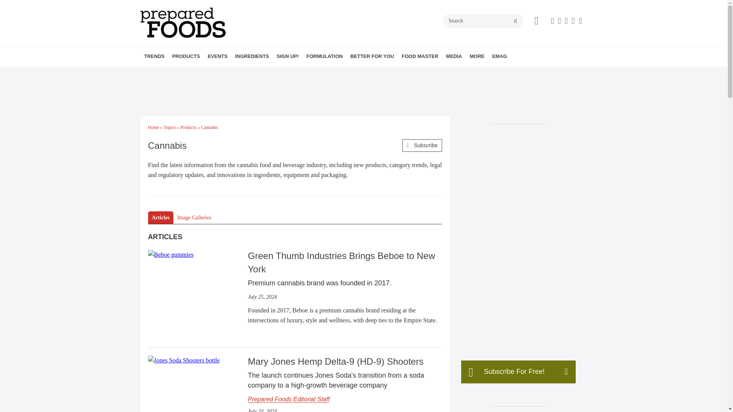 Image resolution: width=733 pixels, height=412 pixels. I want to click on EVENTS, so click(218, 56).